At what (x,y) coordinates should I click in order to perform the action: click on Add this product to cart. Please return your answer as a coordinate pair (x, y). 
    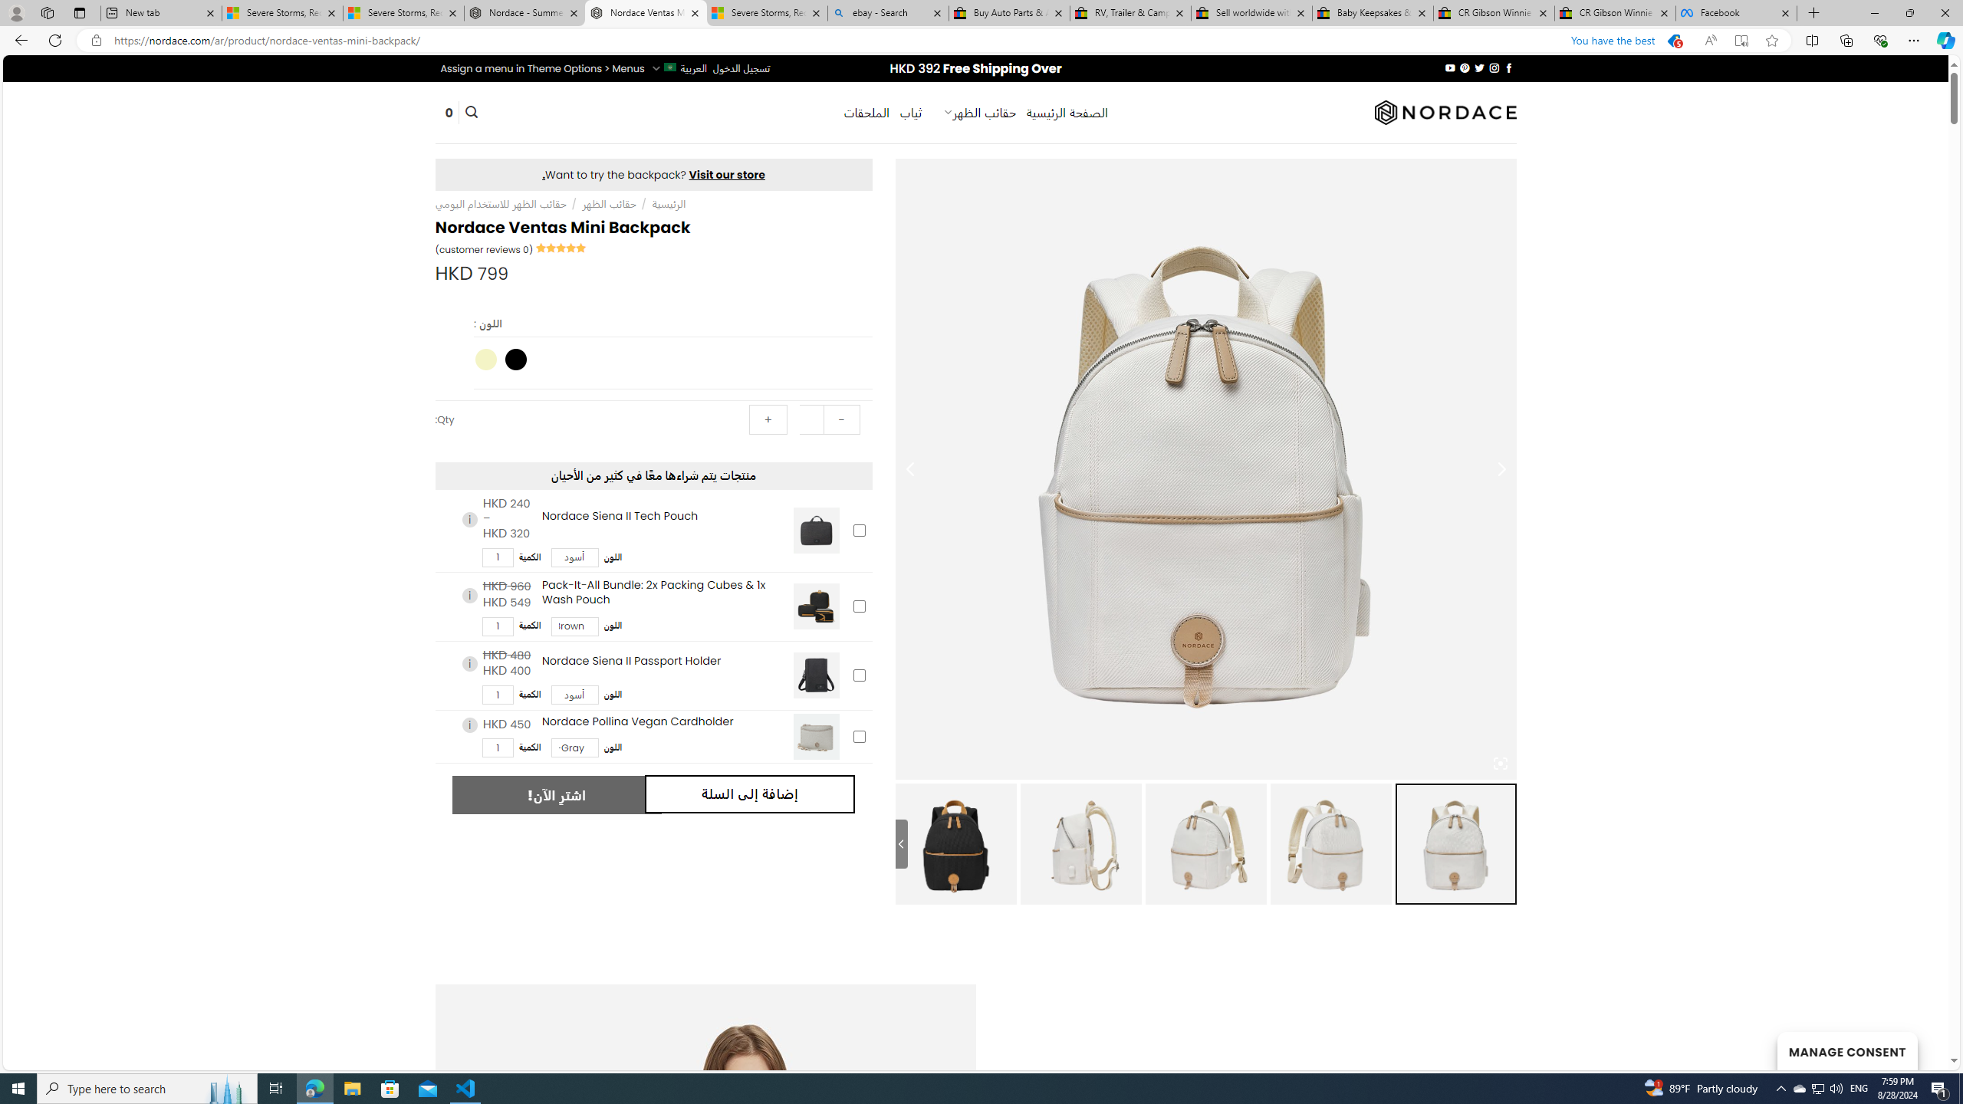
    Looking at the image, I should click on (859, 736).